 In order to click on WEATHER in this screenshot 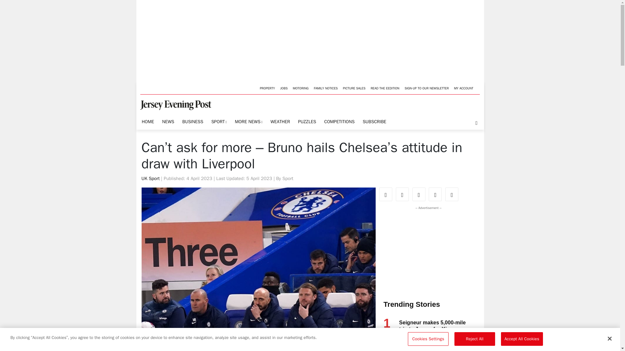, I will do `click(280, 122)`.